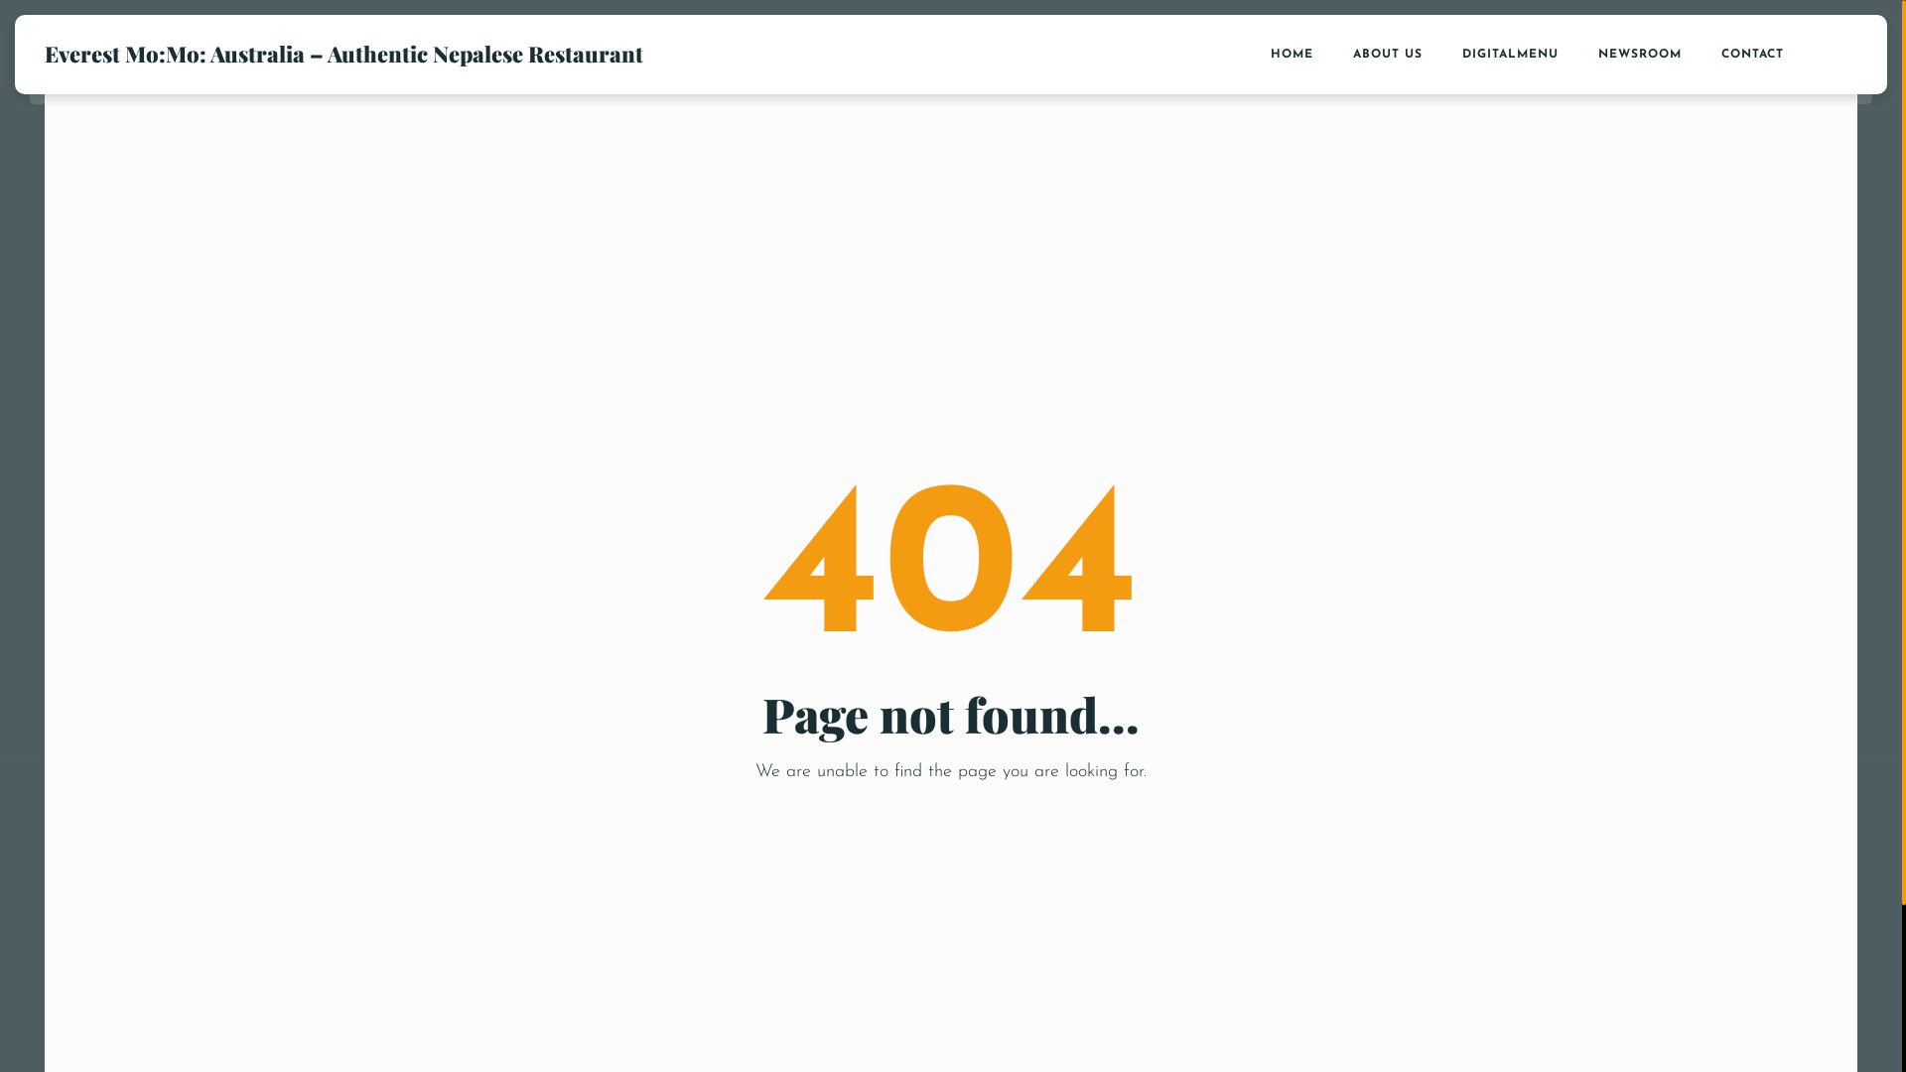 Image resolution: width=1906 pixels, height=1072 pixels. Describe the element at coordinates (1388, 55) in the screenshot. I see `ABOUT US` at that location.